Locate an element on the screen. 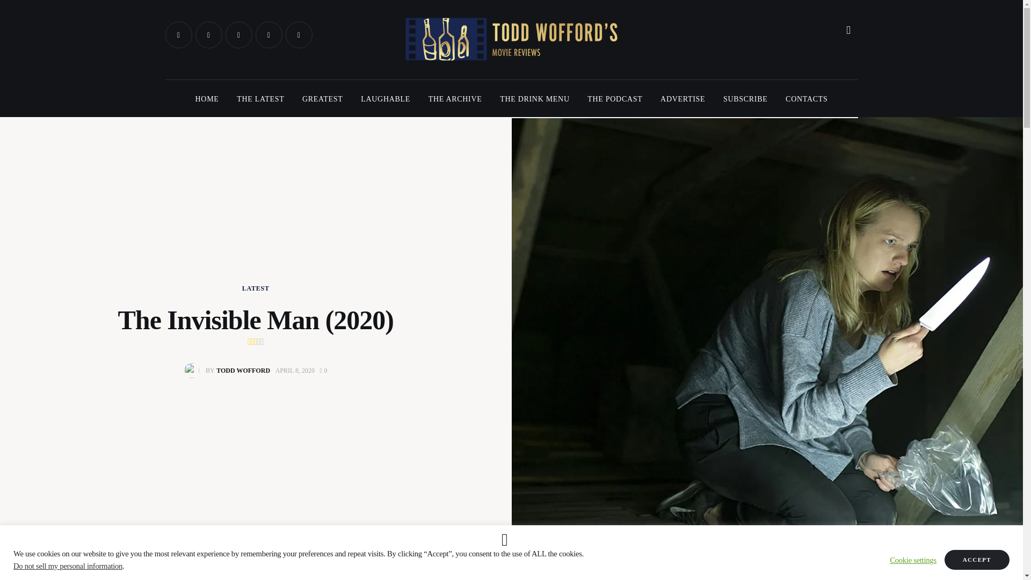 This screenshot has height=580, width=1031. CONTACTS is located at coordinates (806, 99).